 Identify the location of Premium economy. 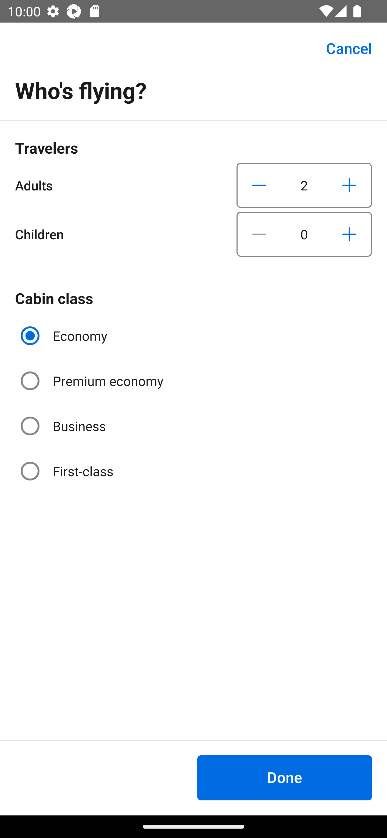
(93, 381).